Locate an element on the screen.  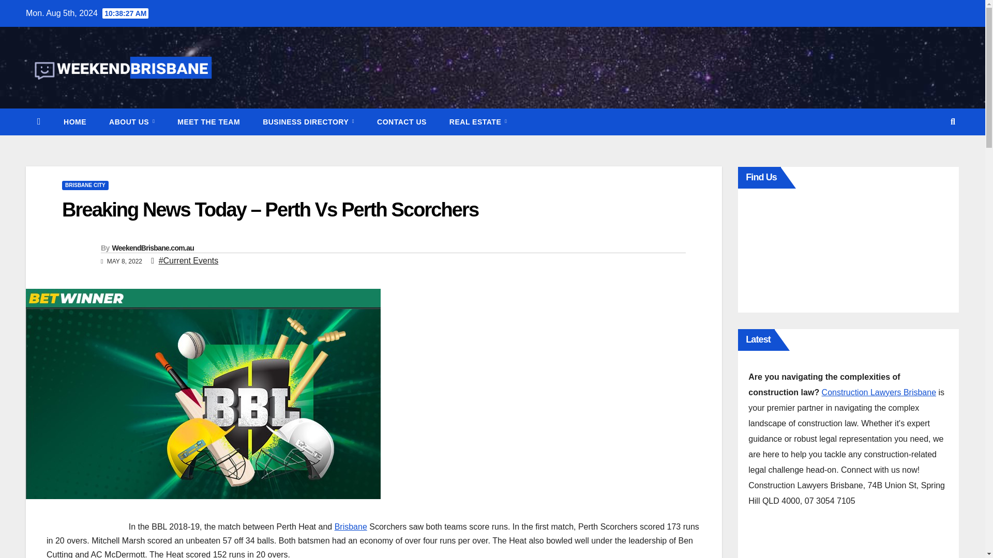
Contact Us is located at coordinates (401, 122).